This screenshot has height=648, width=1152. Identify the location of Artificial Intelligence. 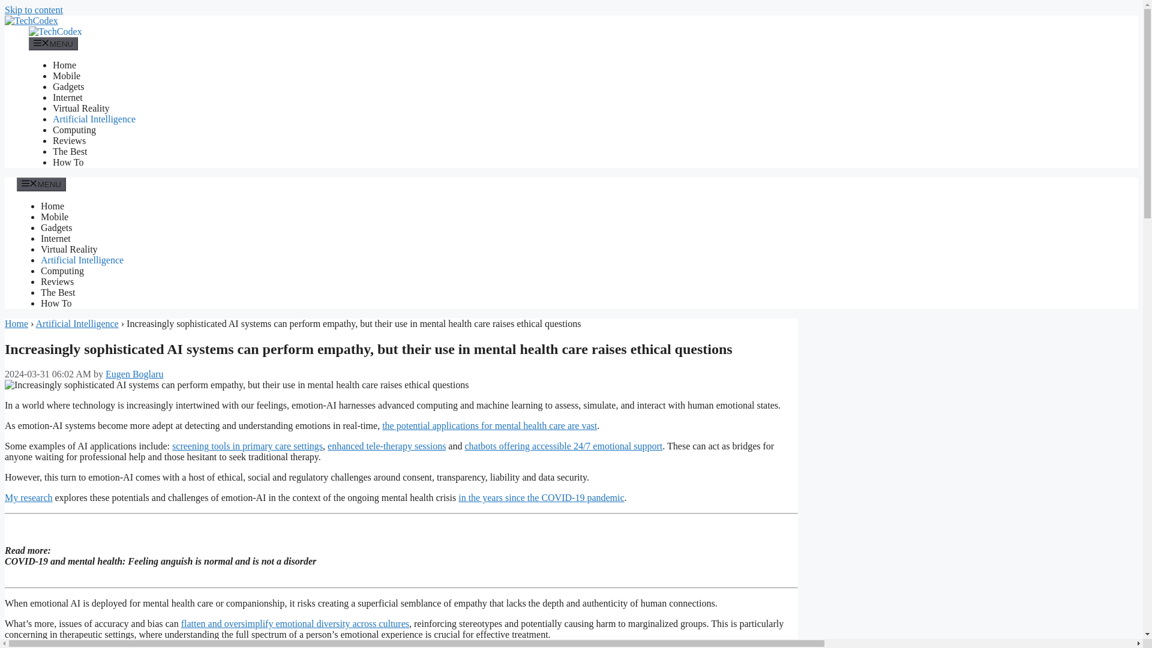
(77, 323).